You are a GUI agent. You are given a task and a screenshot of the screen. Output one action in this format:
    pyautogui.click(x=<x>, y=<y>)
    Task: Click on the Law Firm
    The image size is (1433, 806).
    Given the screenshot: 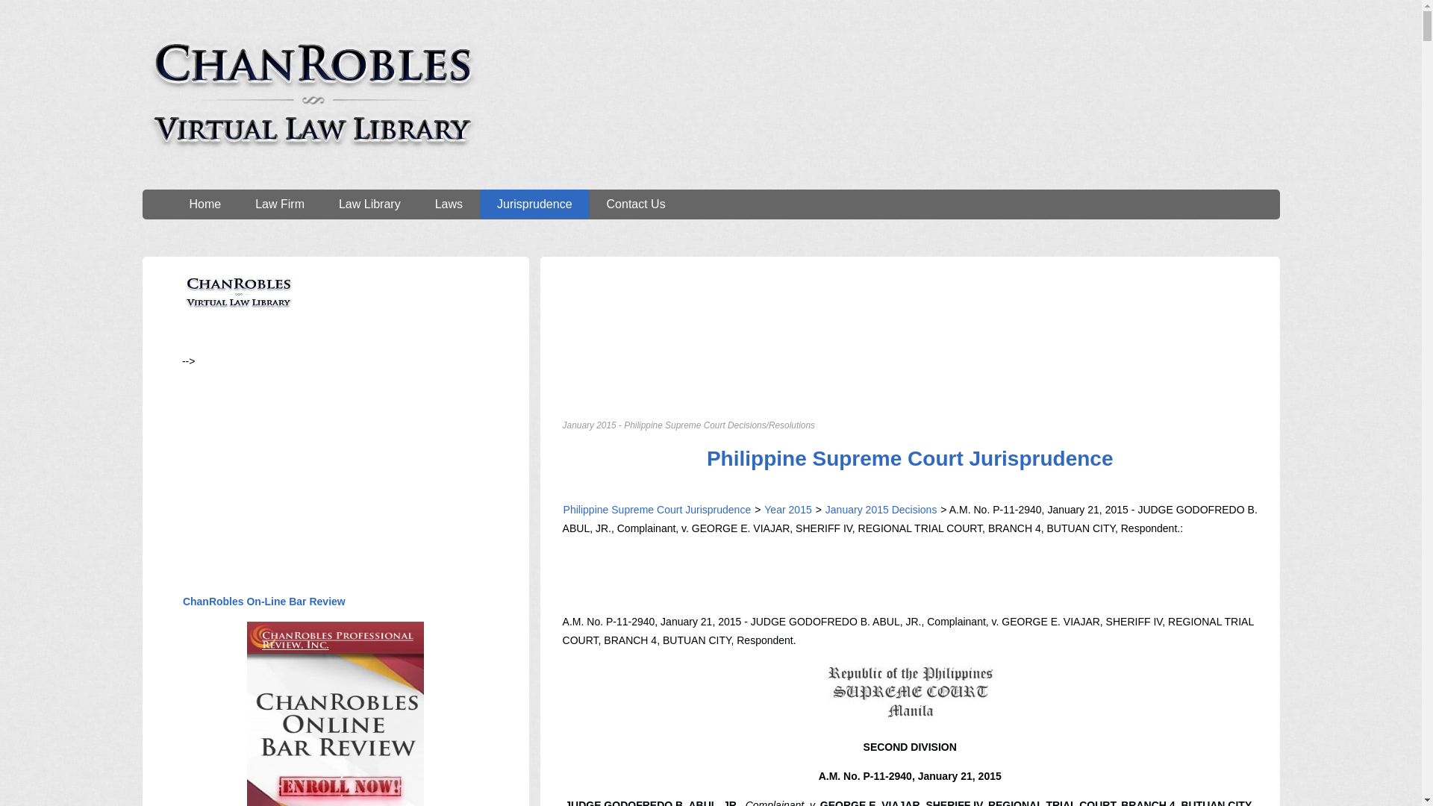 What is the action you would take?
    pyautogui.click(x=279, y=204)
    